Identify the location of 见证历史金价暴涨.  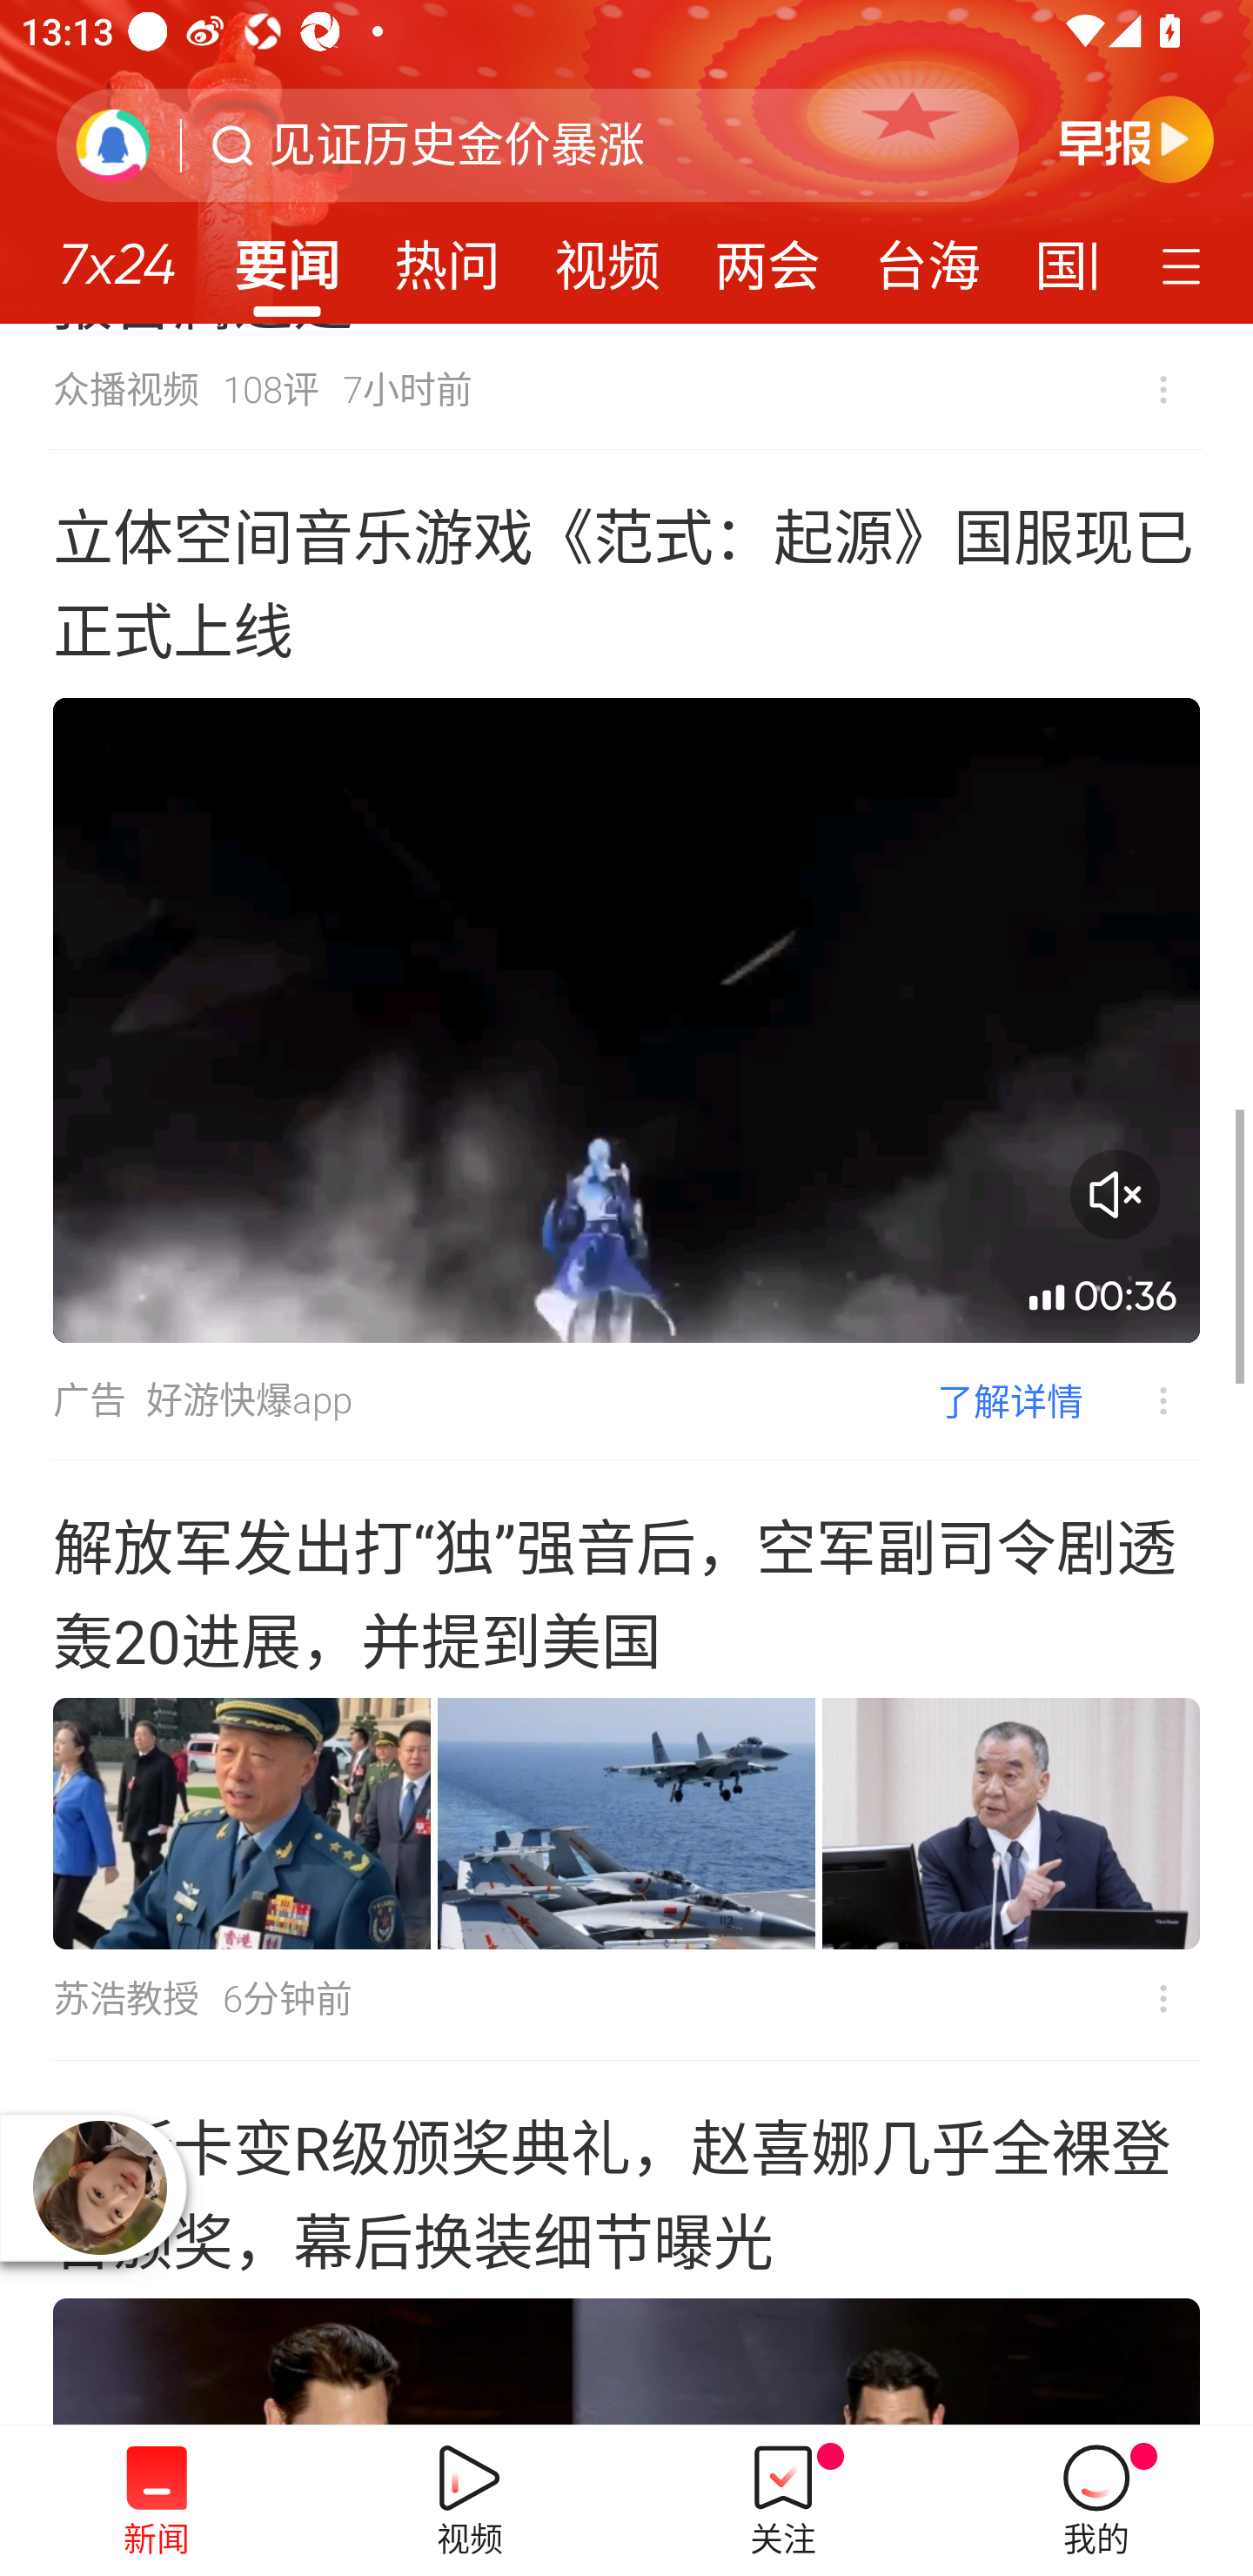
(457, 145).